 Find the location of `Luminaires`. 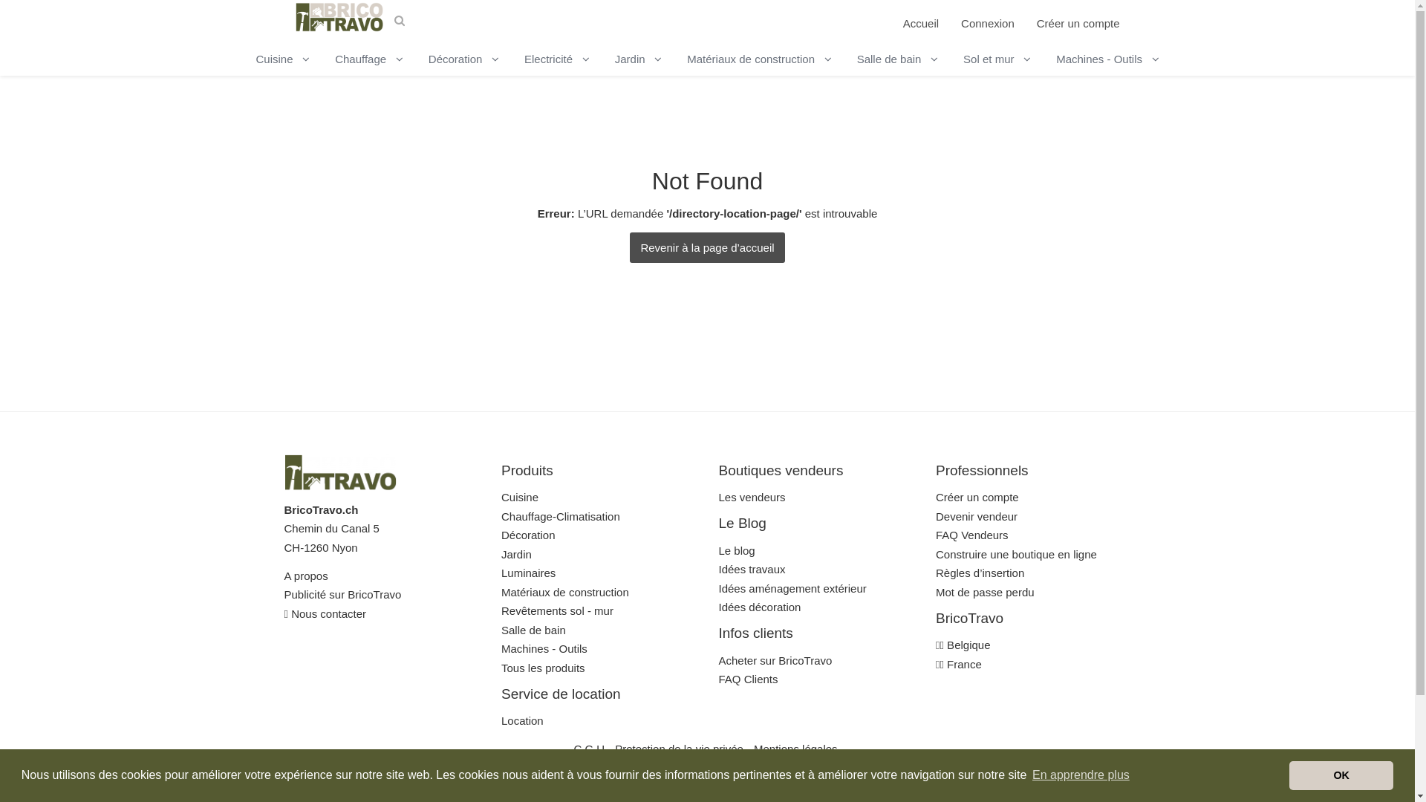

Luminaires is located at coordinates (529, 573).